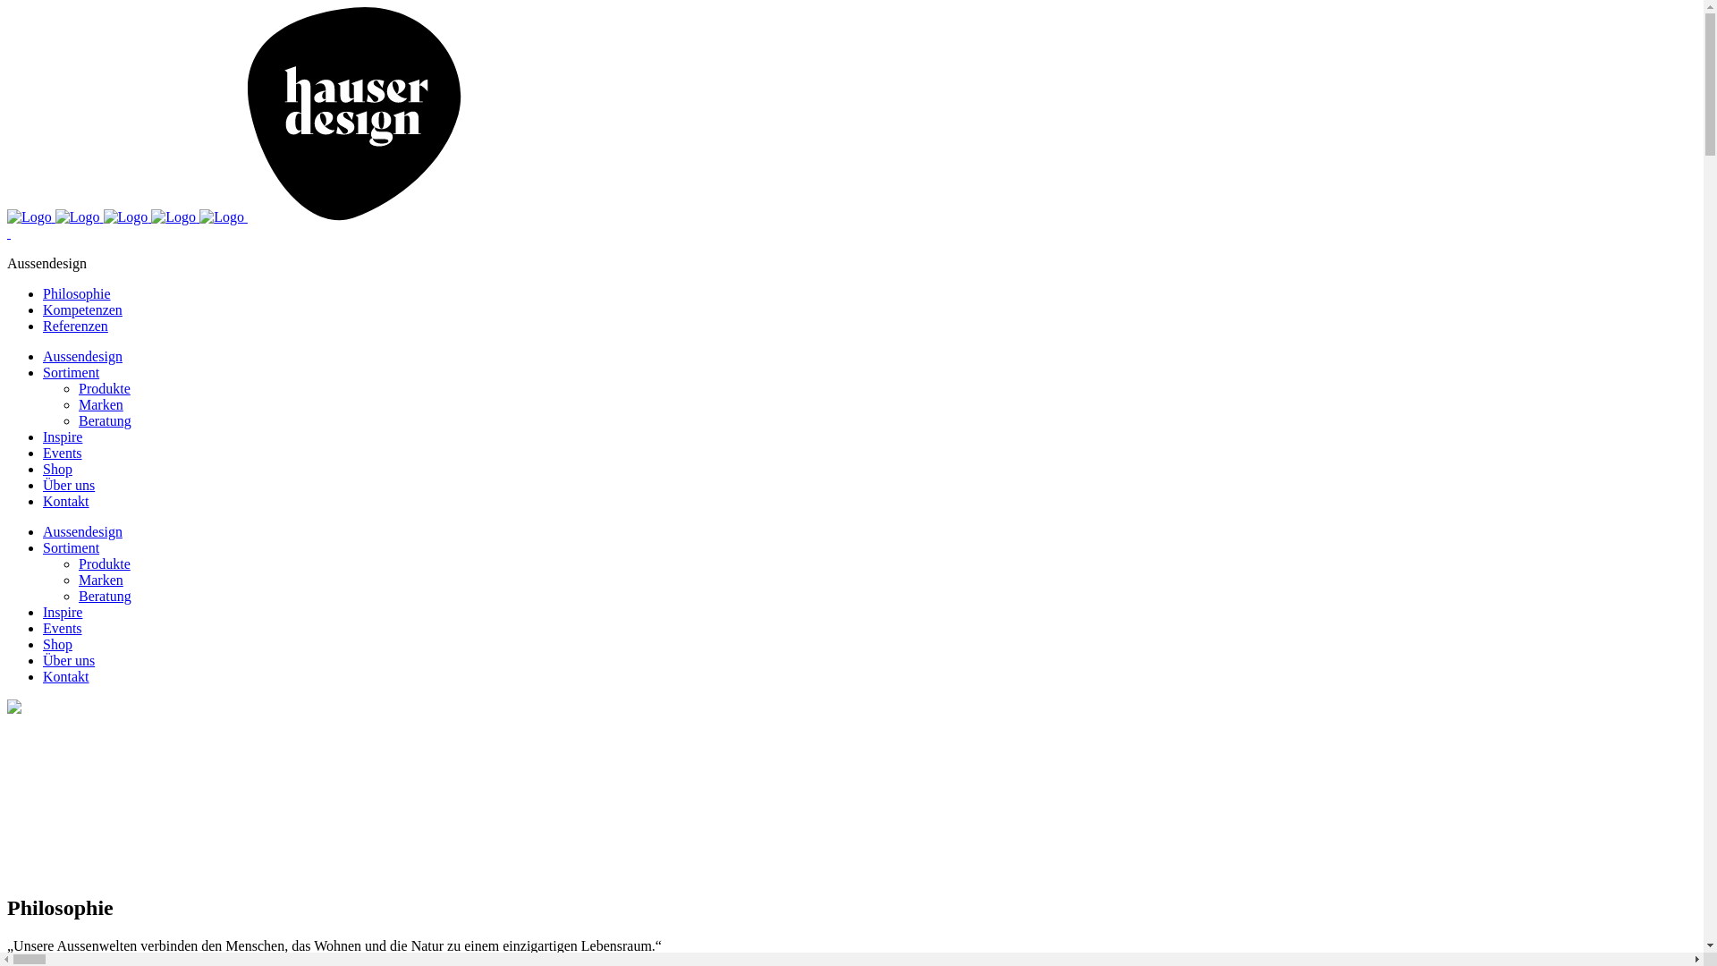  Describe the element at coordinates (63, 453) in the screenshot. I see `Events` at that location.